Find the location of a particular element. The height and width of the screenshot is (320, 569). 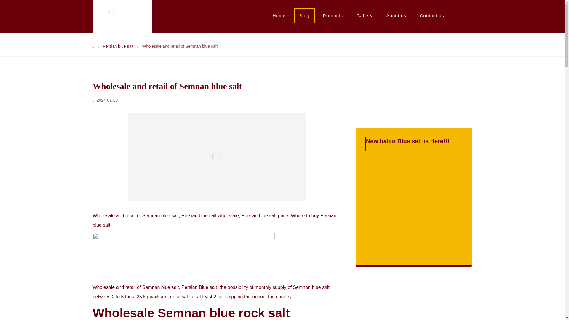

Gallery is located at coordinates (365, 15).